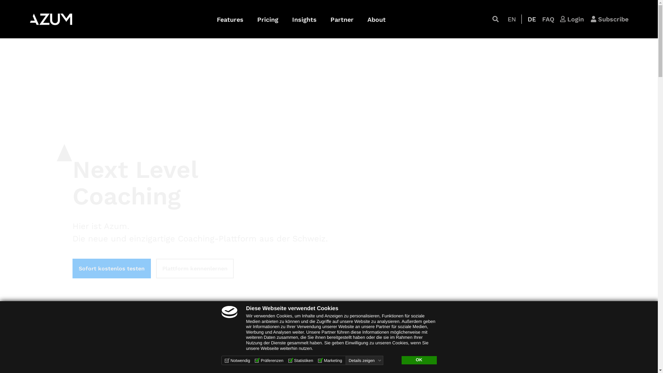 This screenshot has height=373, width=663. I want to click on Details zeigen, so click(365, 361).